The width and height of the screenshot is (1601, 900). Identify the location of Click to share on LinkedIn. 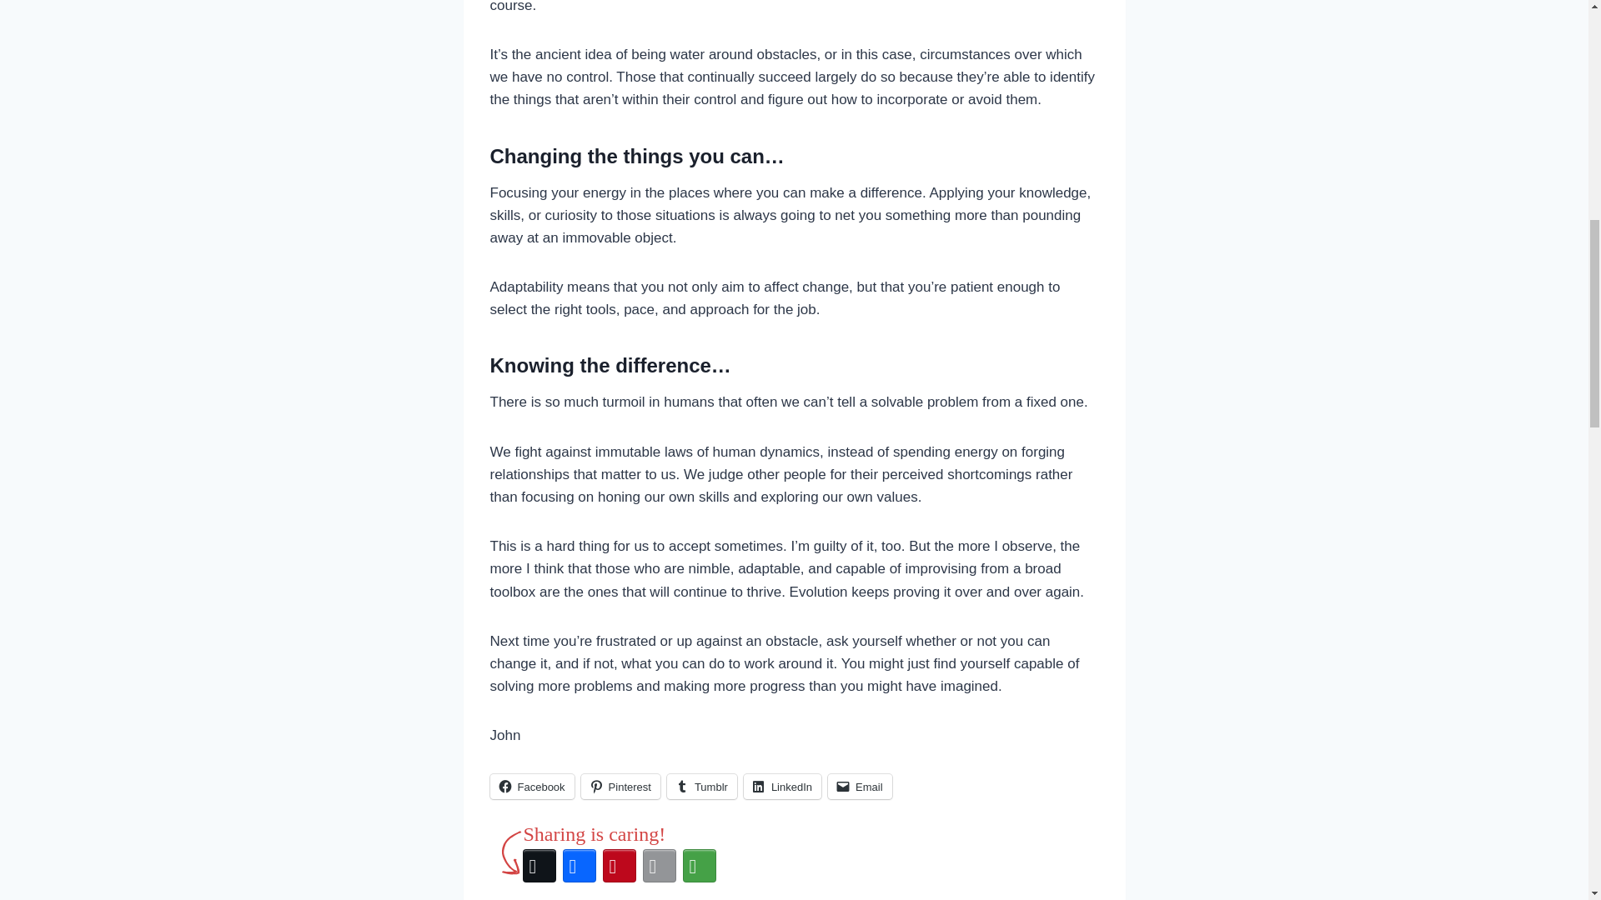
(782, 787).